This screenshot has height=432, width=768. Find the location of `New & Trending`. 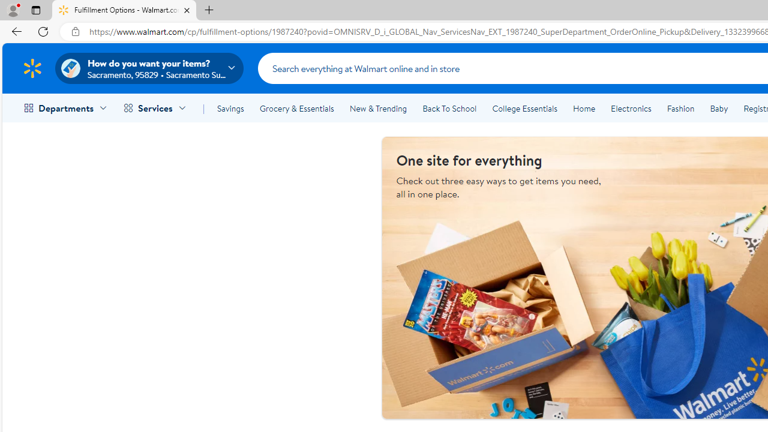

New & Trending is located at coordinates (378, 108).